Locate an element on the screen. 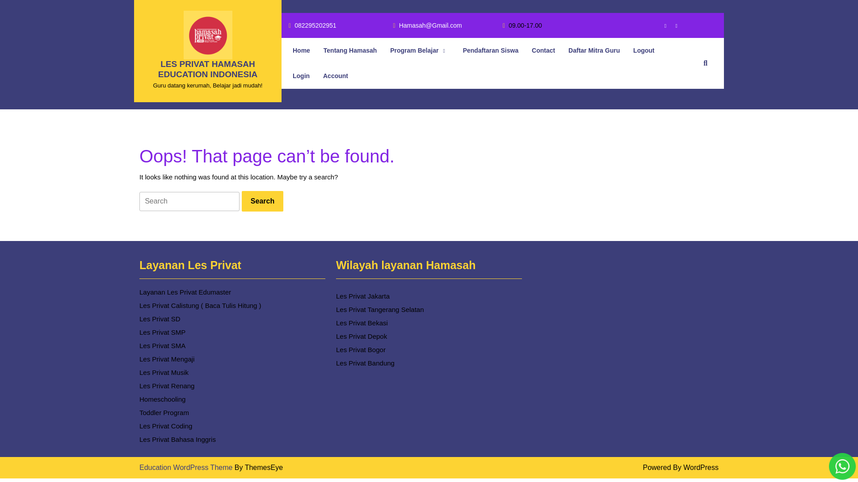  Daftar Mitra Guru is located at coordinates (594, 51).